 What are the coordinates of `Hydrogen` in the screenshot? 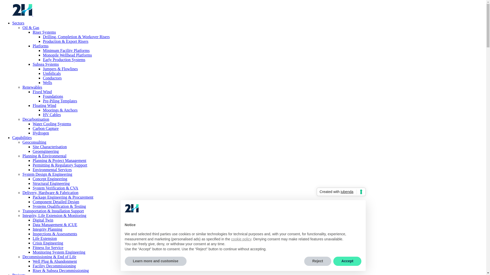 It's located at (41, 133).